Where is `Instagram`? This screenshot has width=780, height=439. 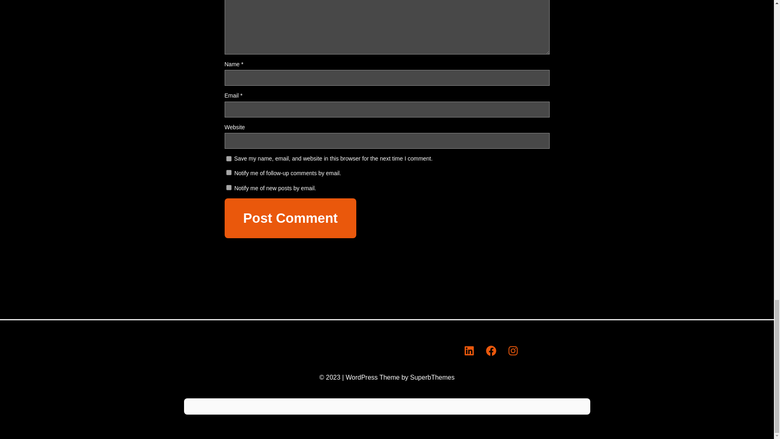
Instagram is located at coordinates (513, 350).